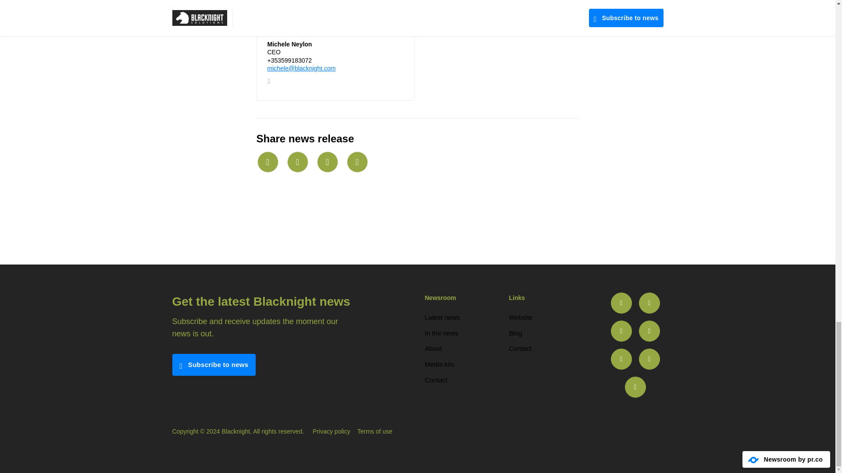  What do you see at coordinates (520, 348) in the screenshot?
I see `Contact` at bounding box center [520, 348].